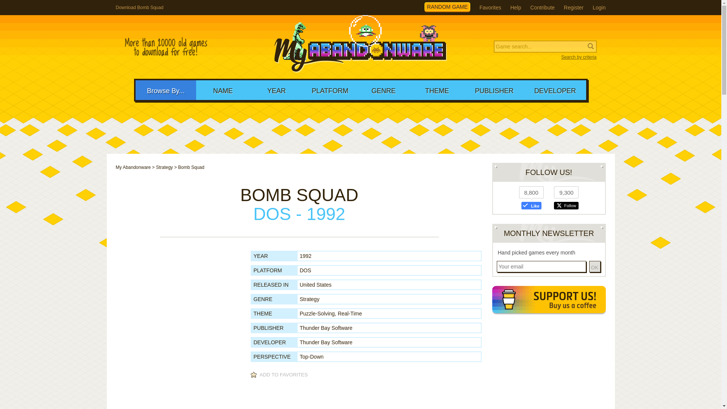 This screenshot has width=727, height=409. What do you see at coordinates (383, 90) in the screenshot?
I see `GENRE` at bounding box center [383, 90].